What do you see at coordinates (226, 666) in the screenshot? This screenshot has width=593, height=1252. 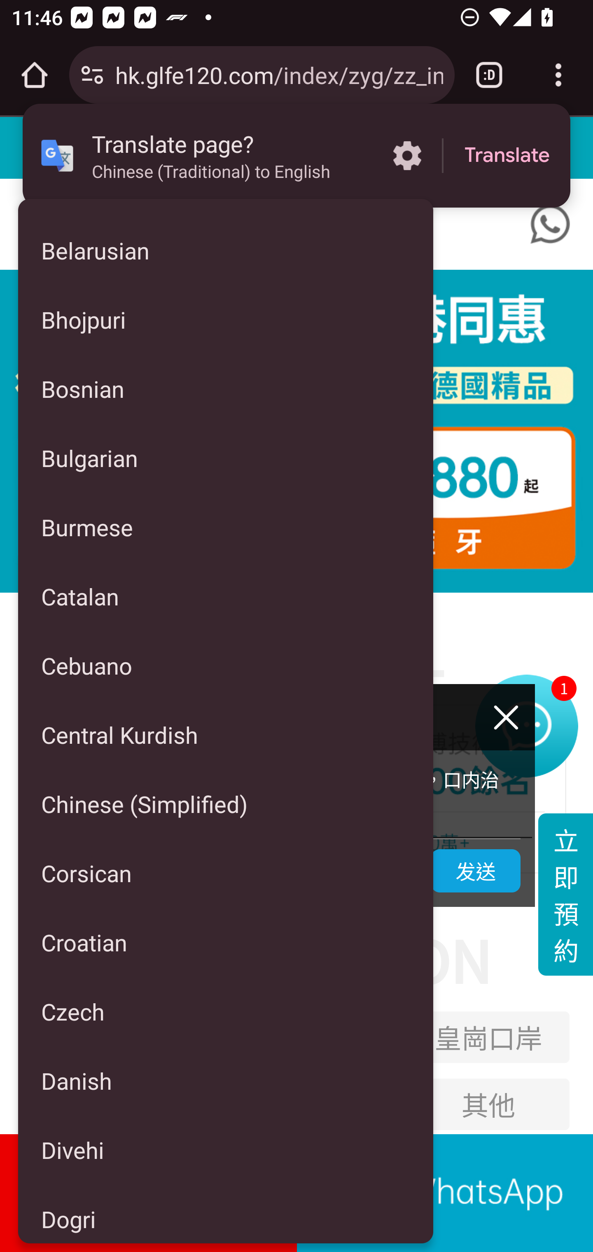 I see `Cebuano` at bounding box center [226, 666].